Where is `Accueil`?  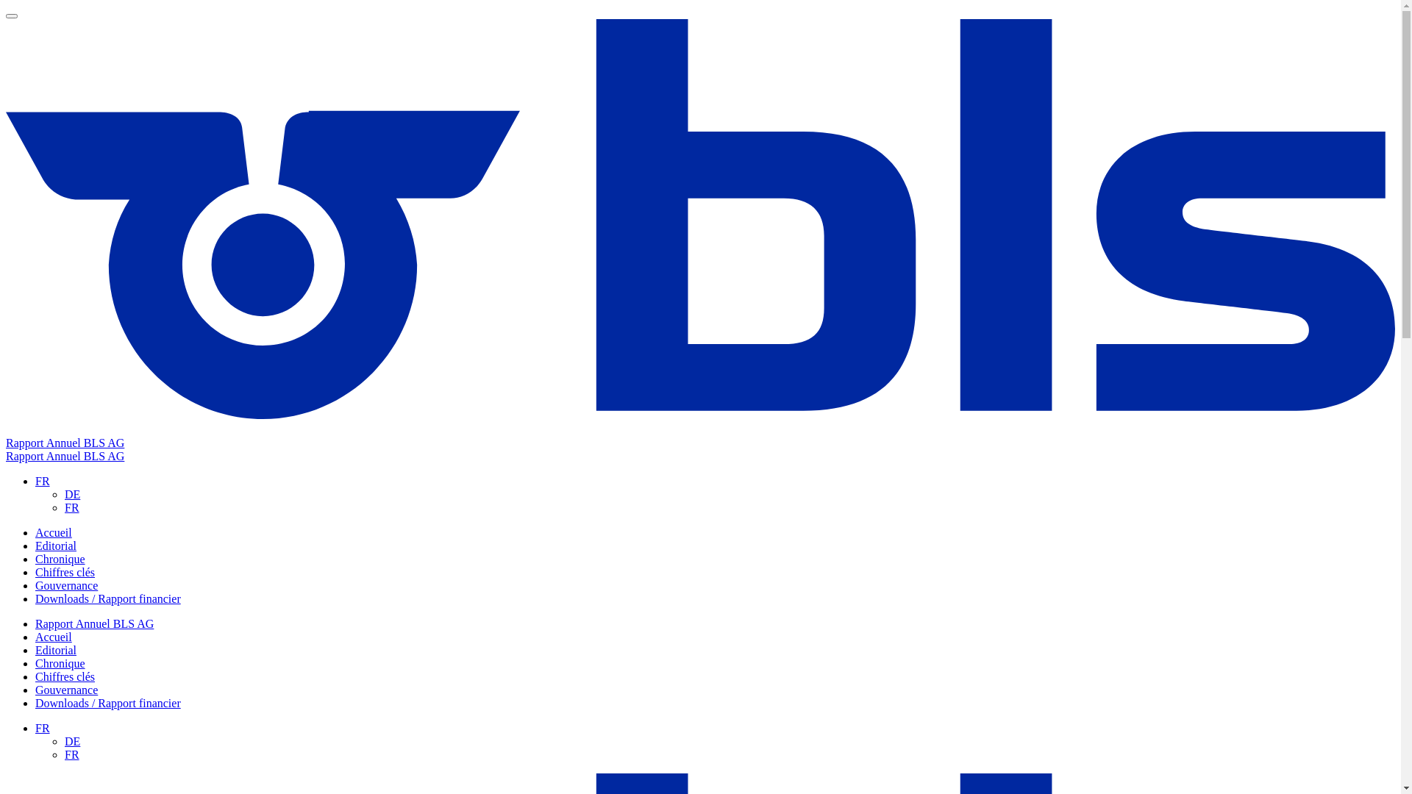
Accueil is located at coordinates (54, 532).